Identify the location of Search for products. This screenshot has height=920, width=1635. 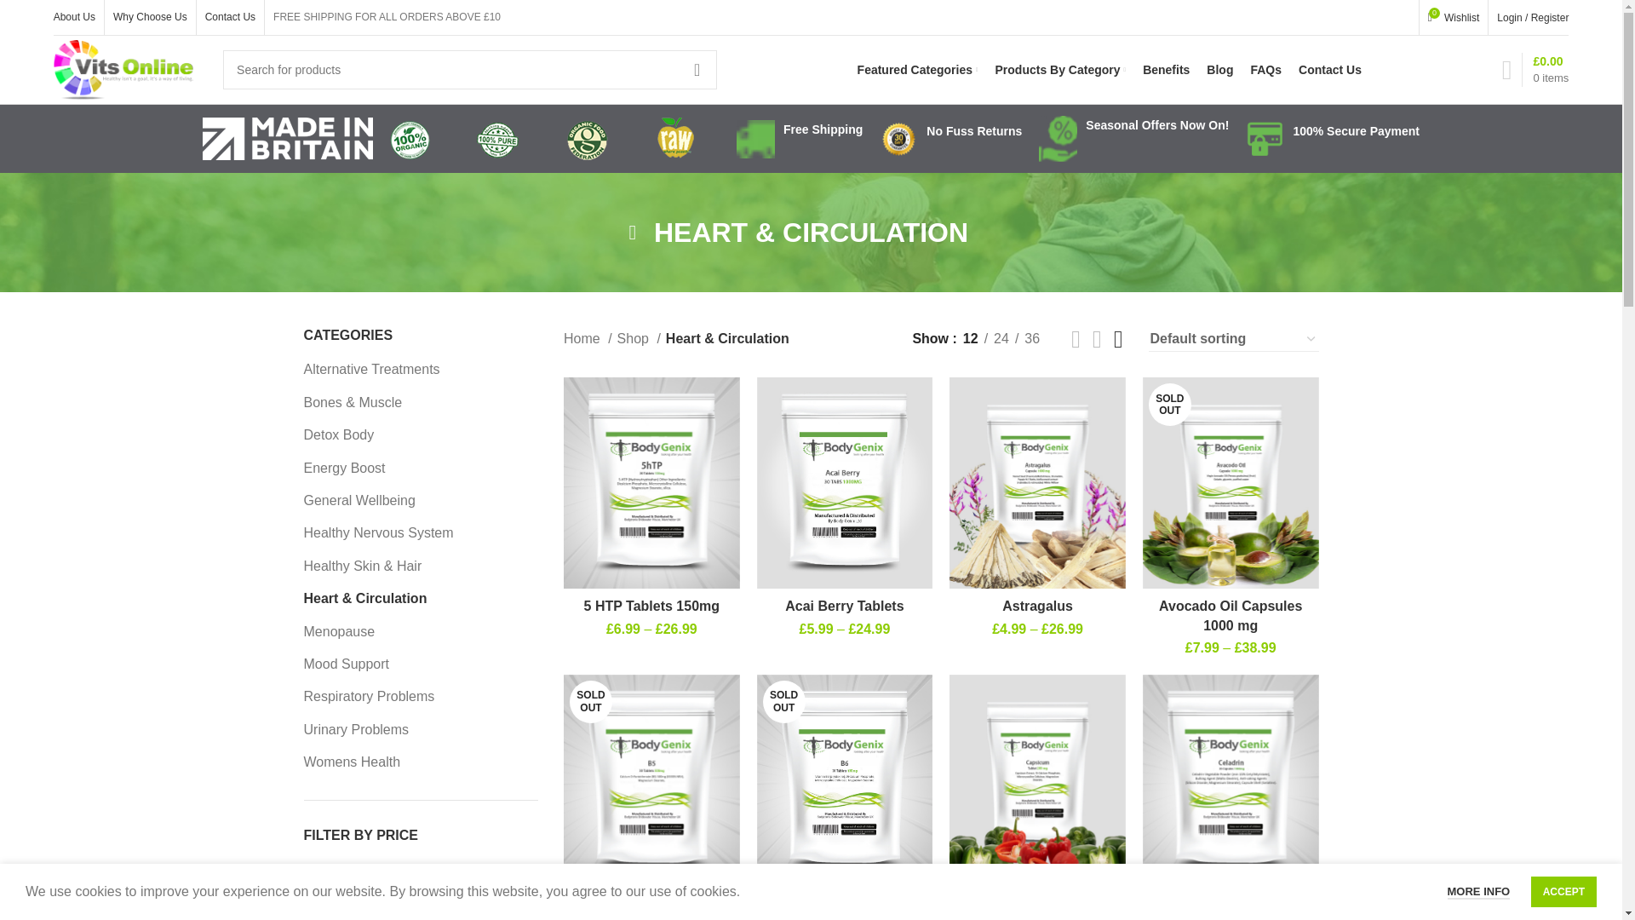
(470, 70).